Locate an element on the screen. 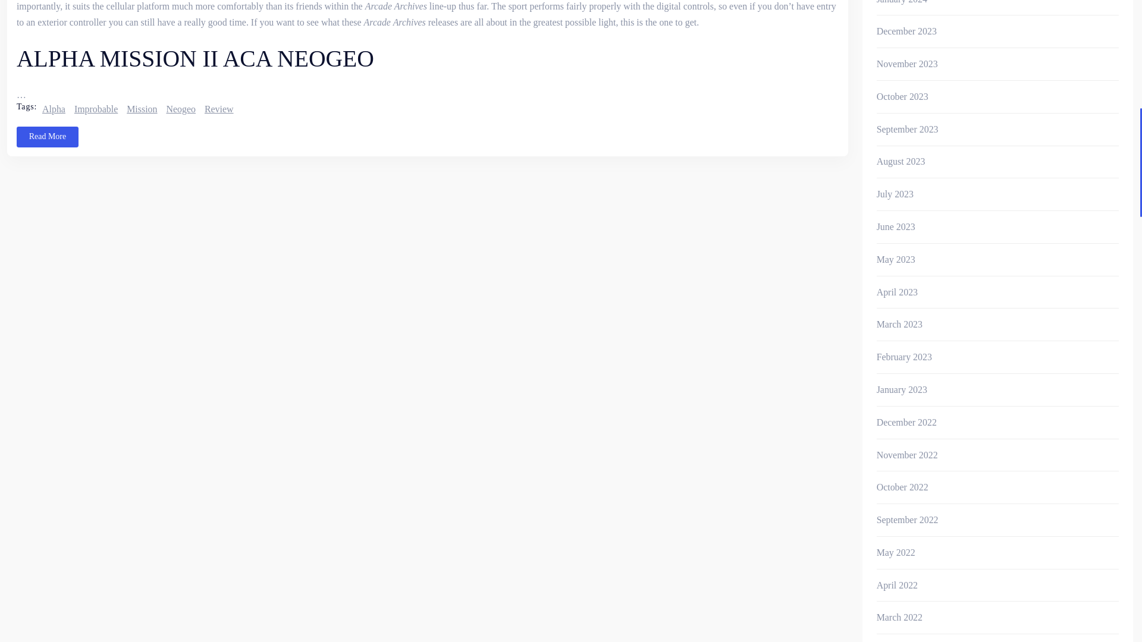  Mission is located at coordinates (143, 109).